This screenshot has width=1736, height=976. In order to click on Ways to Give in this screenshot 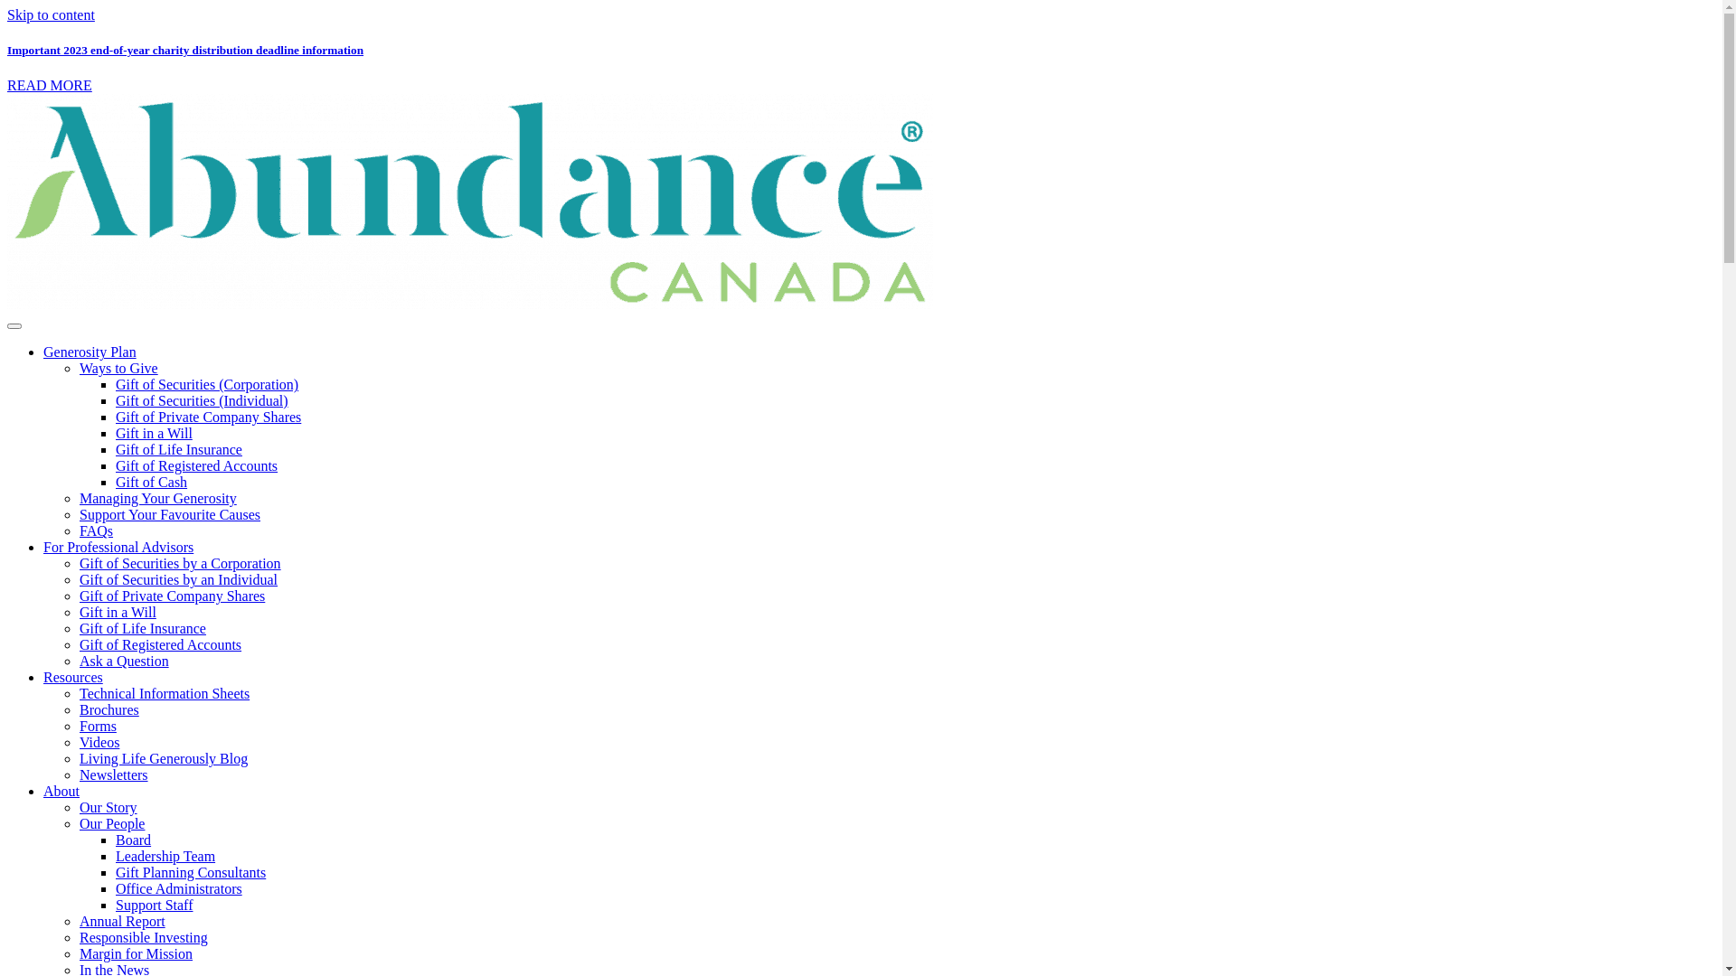, I will do `click(119, 369)`.